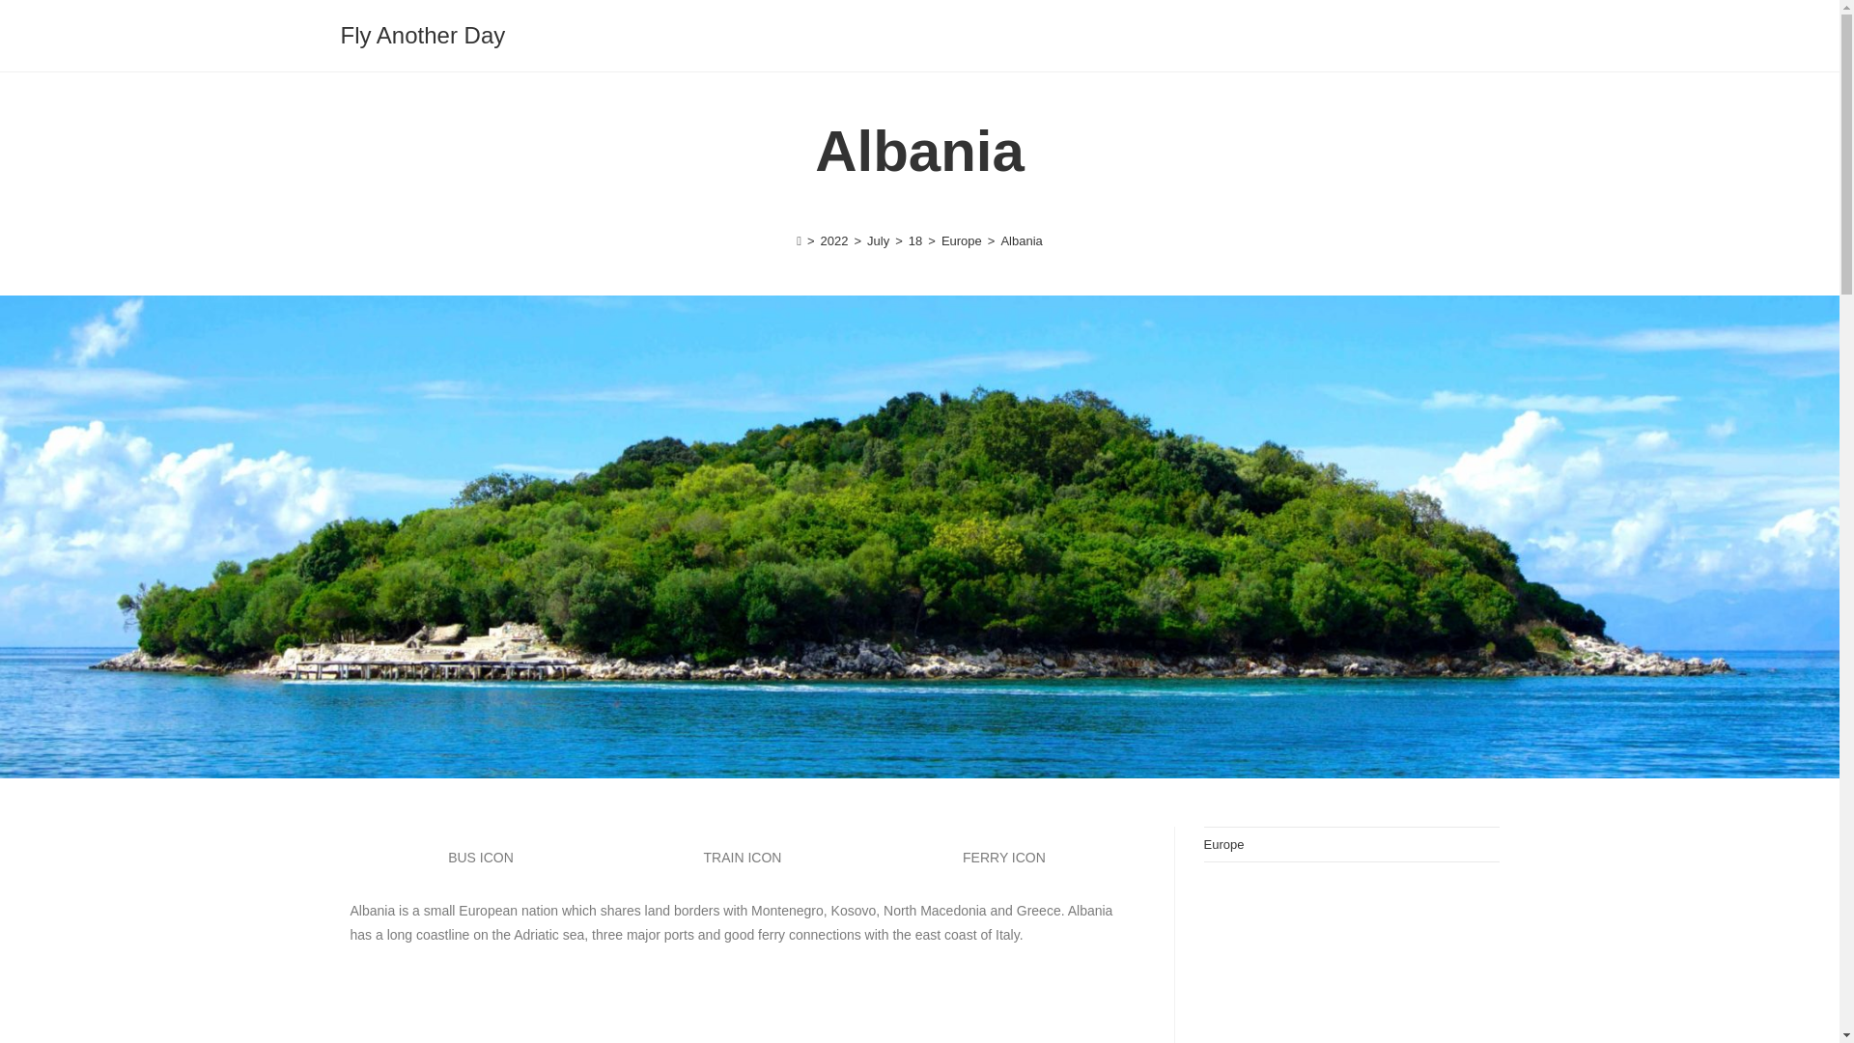 This screenshot has height=1043, width=1854. Describe the element at coordinates (962, 240) in the screenshot. I see `Europe` at that location.